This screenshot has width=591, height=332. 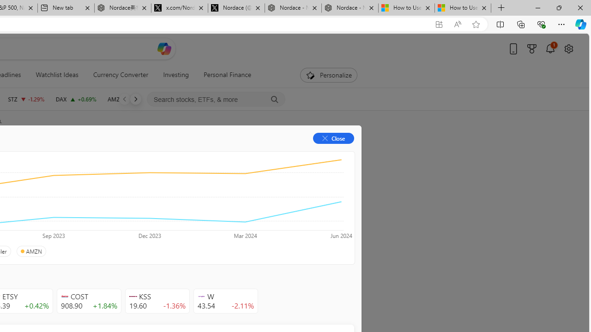 I want to click on Open Copilot, so click(x=164, y=49).